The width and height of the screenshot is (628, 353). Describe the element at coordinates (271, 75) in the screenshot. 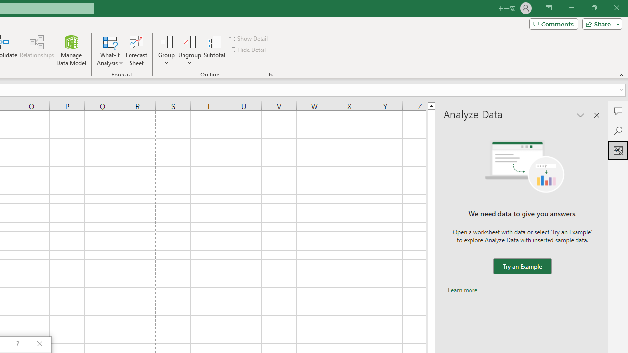

I see `Group and Outline Settings` at that location.